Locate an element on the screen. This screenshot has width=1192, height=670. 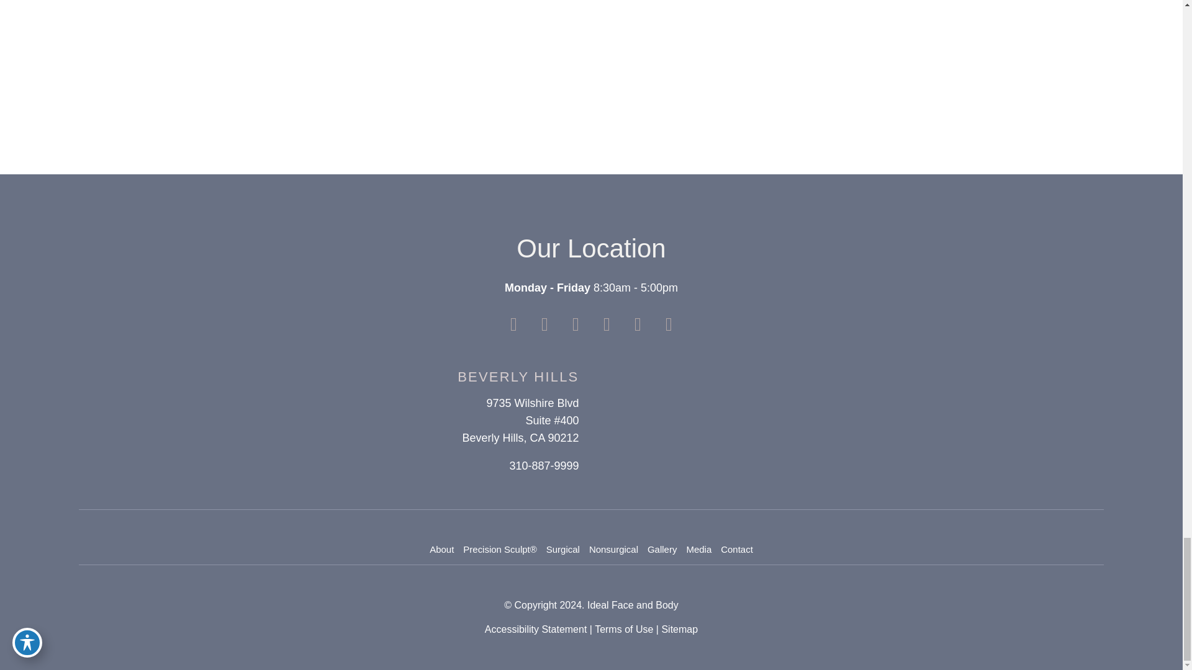
restylane removebg preview is located at coordinates (294, 87).